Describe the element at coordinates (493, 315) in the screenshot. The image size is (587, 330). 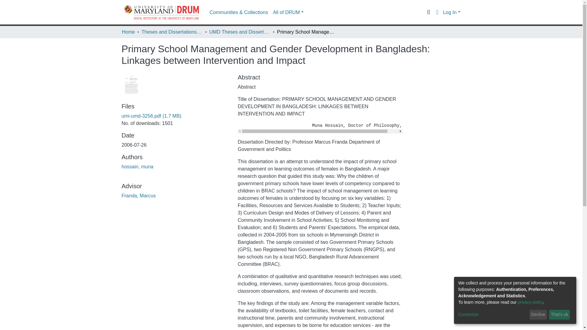
I see `Customize` at that location.